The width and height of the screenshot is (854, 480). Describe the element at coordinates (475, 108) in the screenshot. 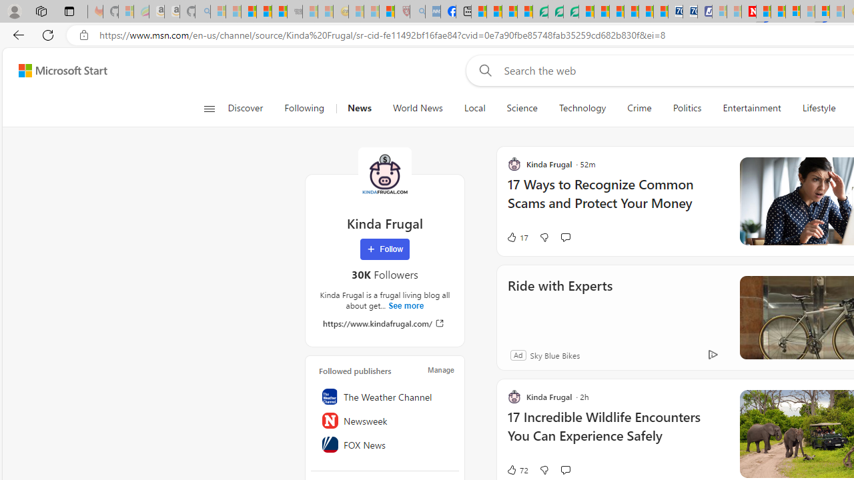

I see `Local` at that location.